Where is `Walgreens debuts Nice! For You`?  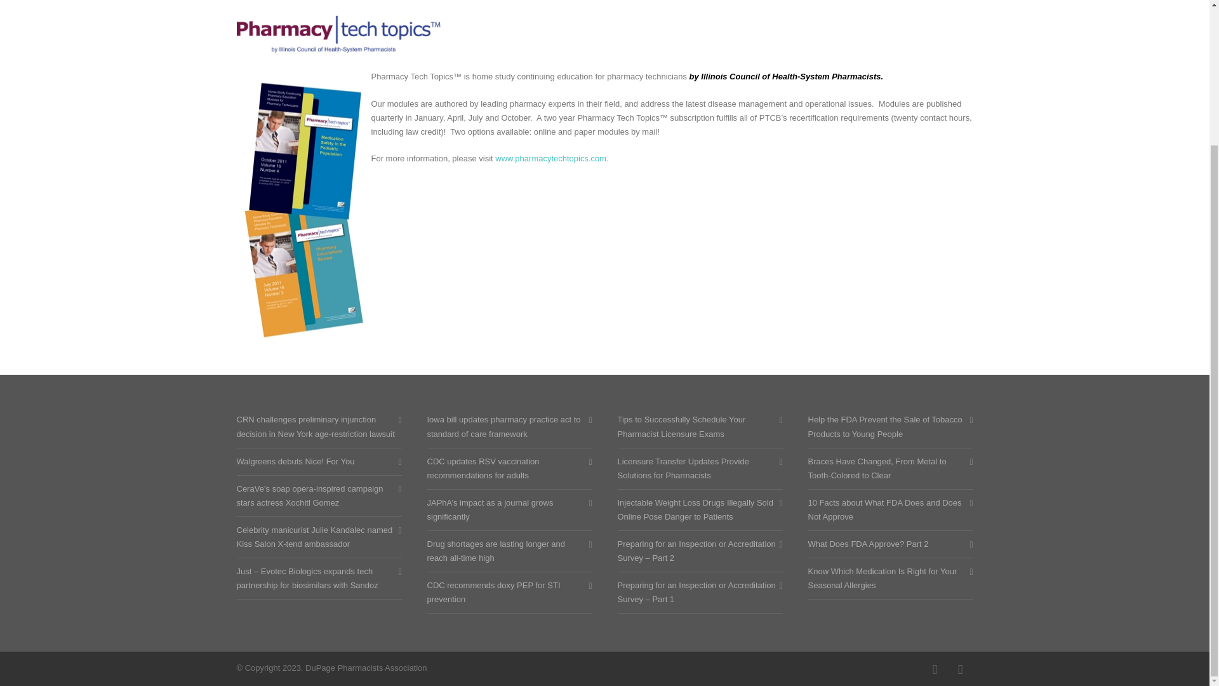 Walgreens debuts Nice! For You is located at coordinates (316, 461).